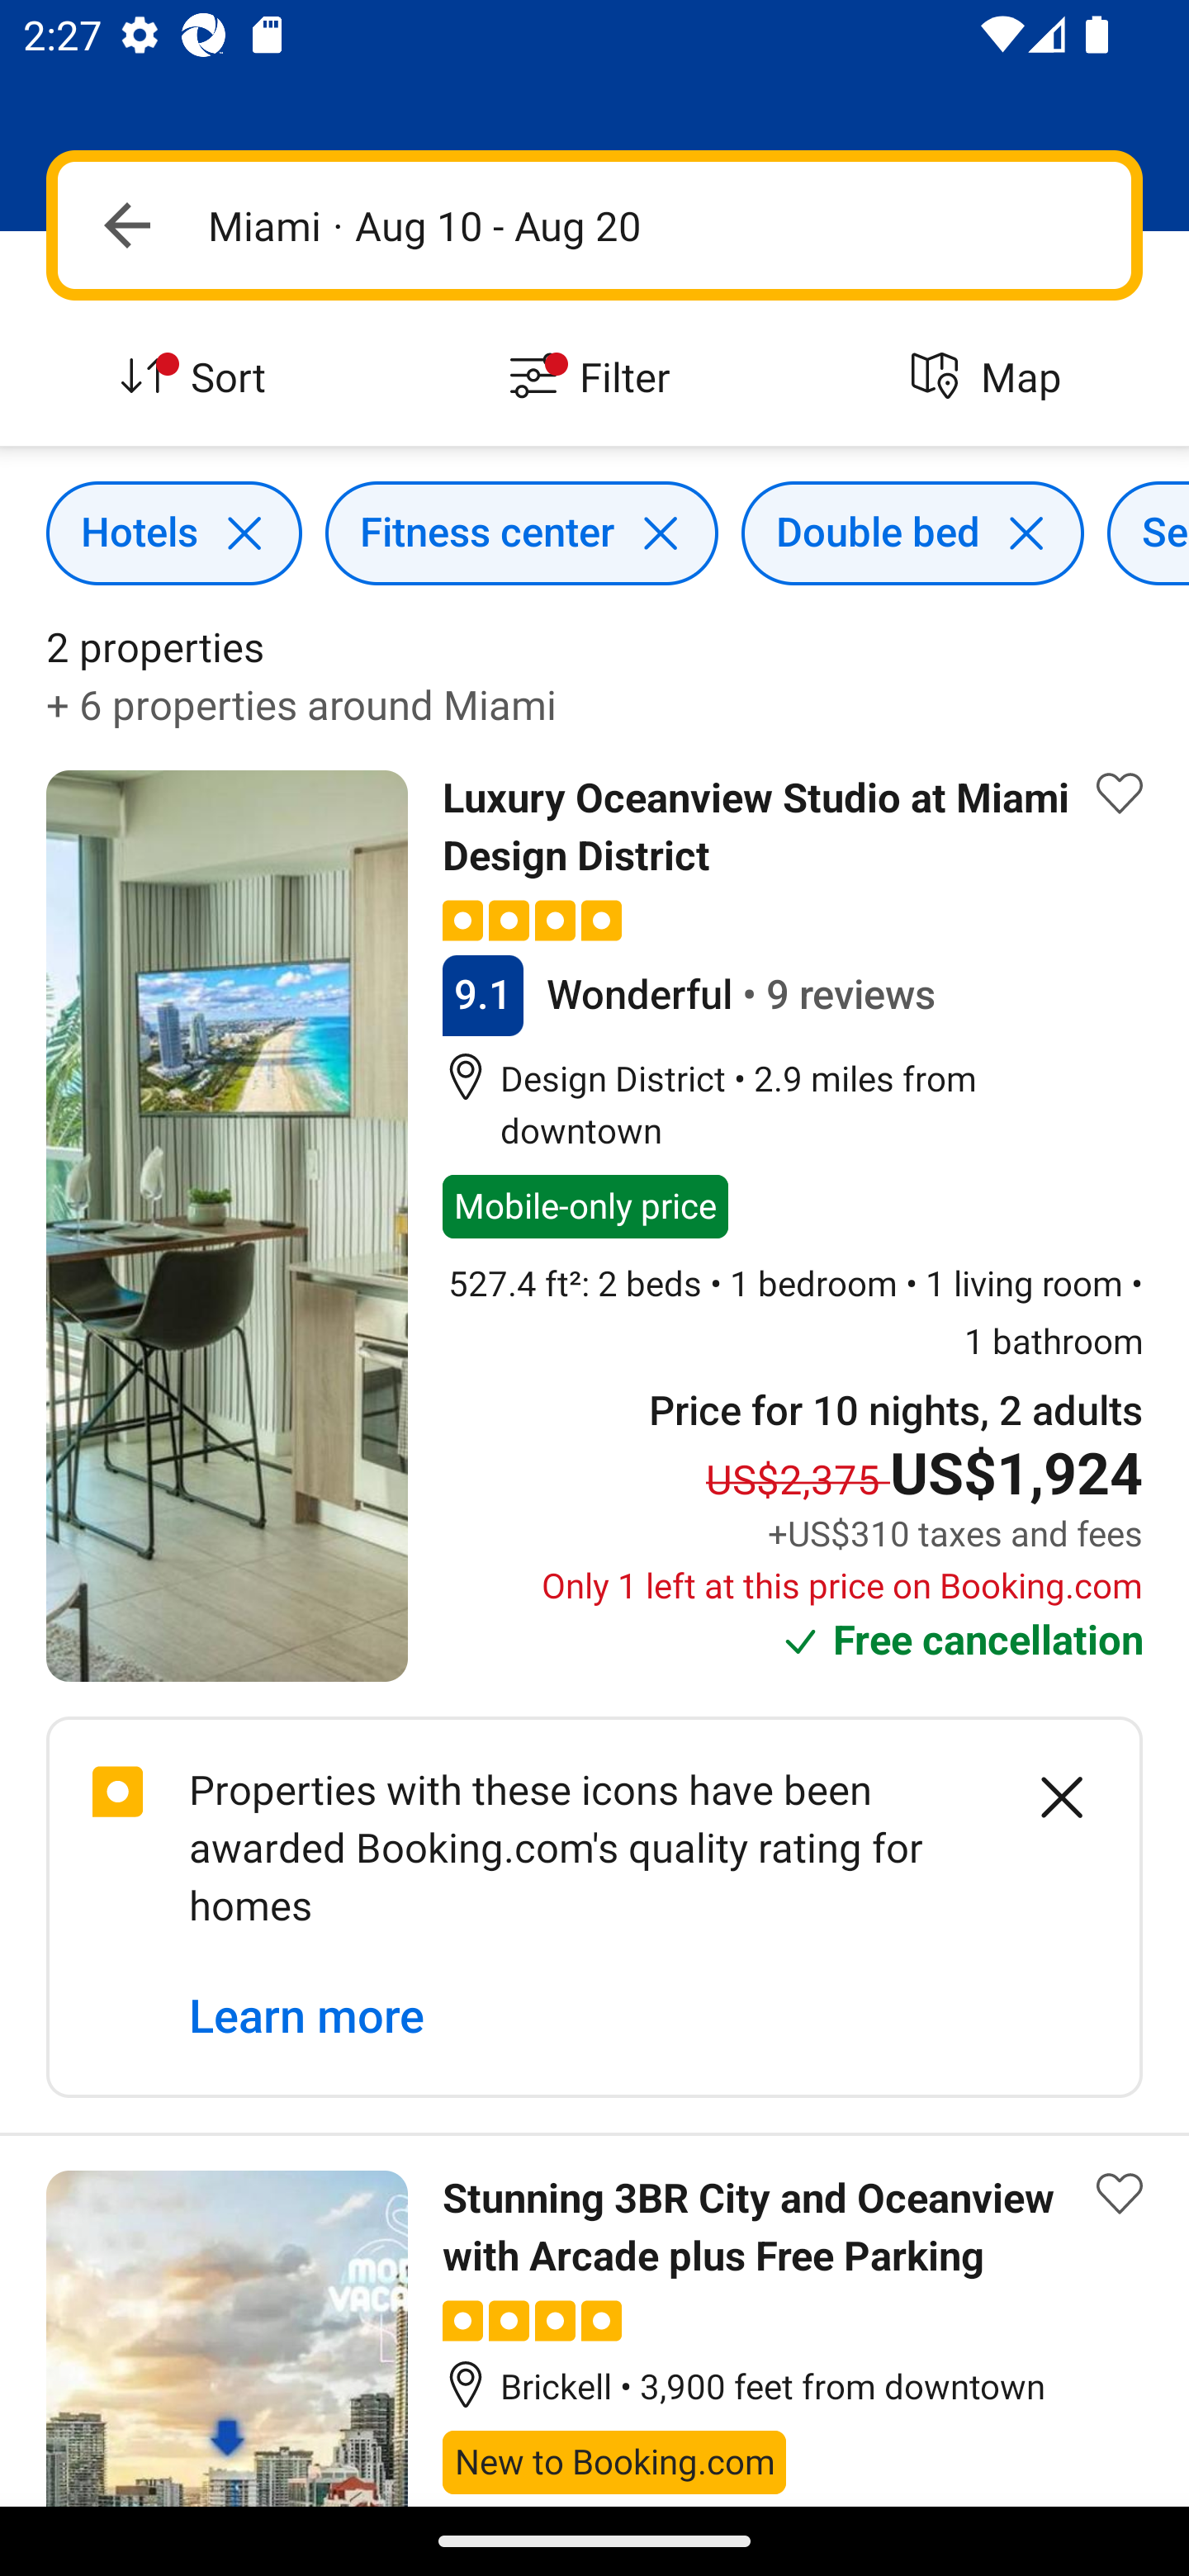  Describe the element at coordinates (594, 378) in the screenshot. I see `Filter` at that location.